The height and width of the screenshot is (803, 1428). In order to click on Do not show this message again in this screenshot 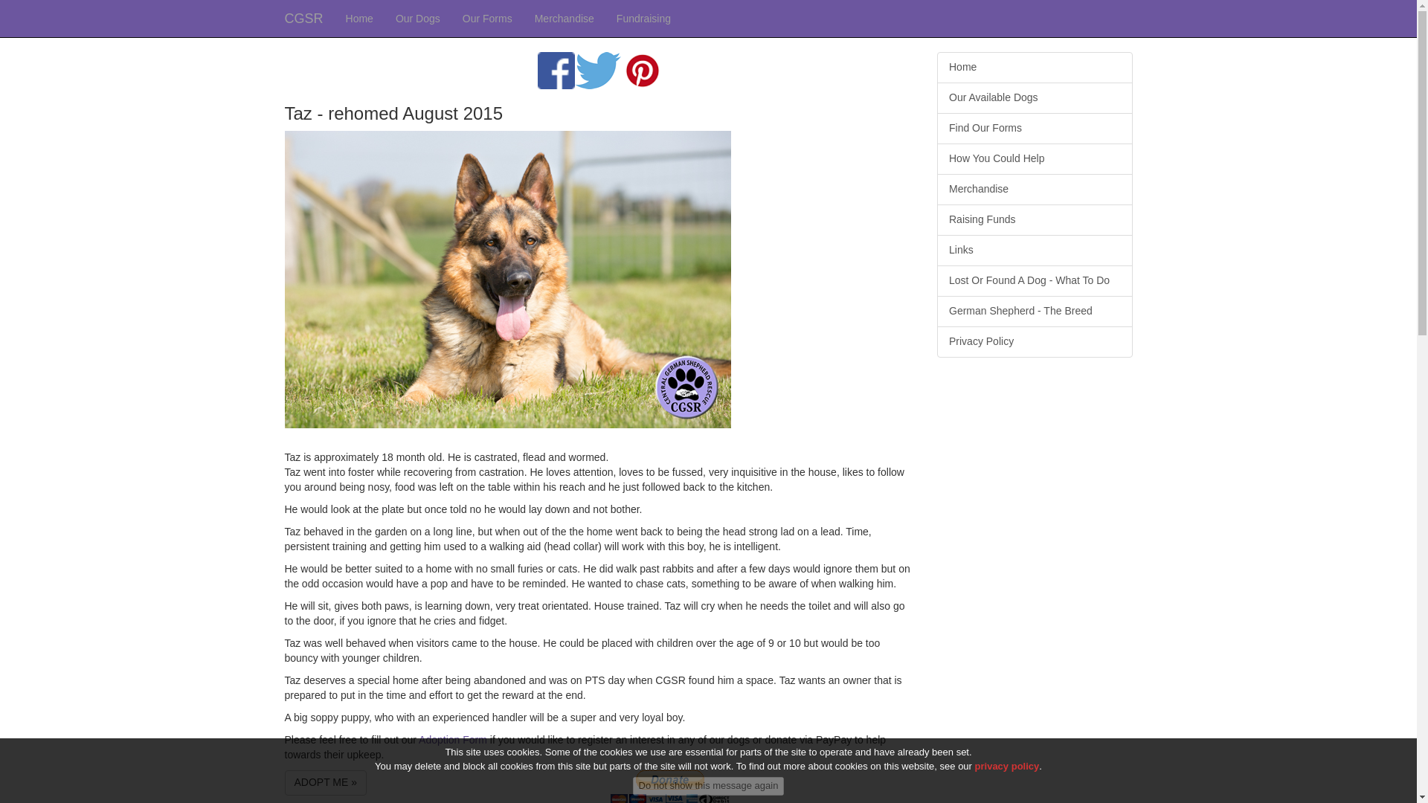, I will do `click(708, 787)`.